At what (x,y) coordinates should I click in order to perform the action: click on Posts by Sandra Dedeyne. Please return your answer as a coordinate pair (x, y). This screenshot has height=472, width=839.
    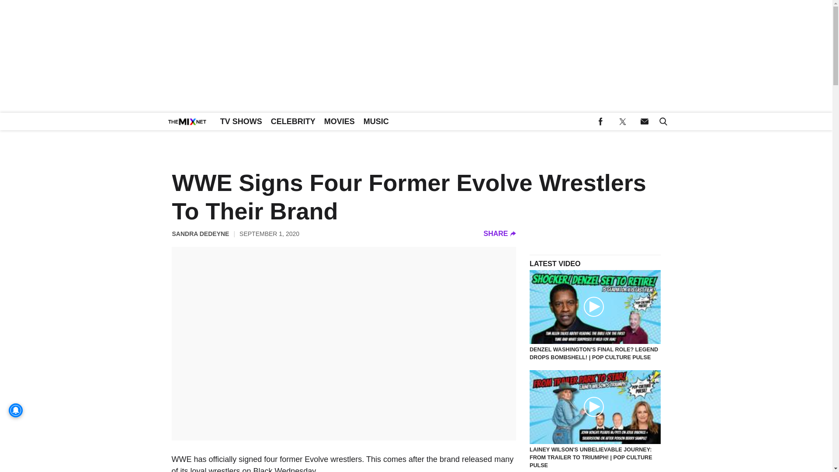
    Looking at the image, I should click on (200, 233).